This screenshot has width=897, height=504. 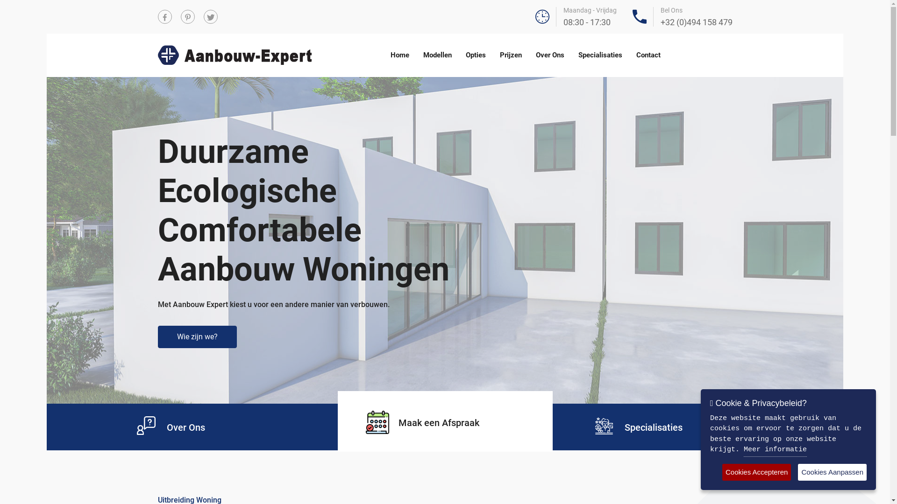 I want to click on +32 (0)494 158 479, so click(x=697, y=22).